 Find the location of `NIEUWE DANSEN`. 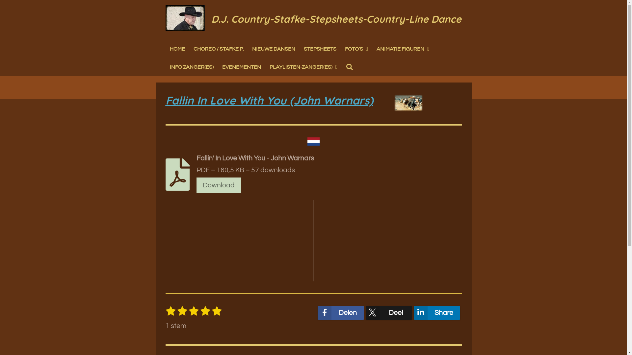

NIEUWE DANSEN is located at coordinates (273, 49).